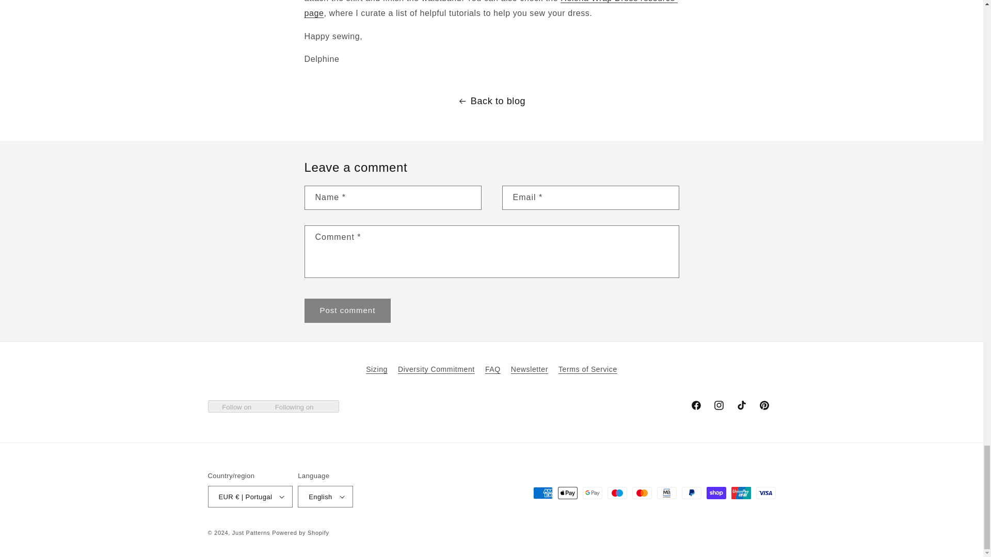  Describe the element at coordinates (376, 371) in the screenshot. I see `Sizing` at that location.